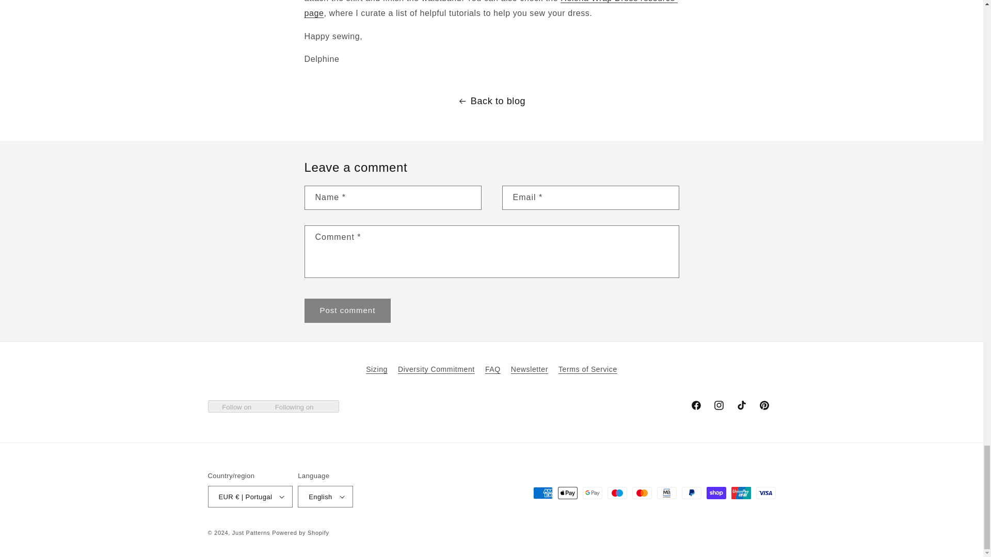  Describe the element at coordinates (376, 371) in the screenshot. I see `Sizing` at that location.